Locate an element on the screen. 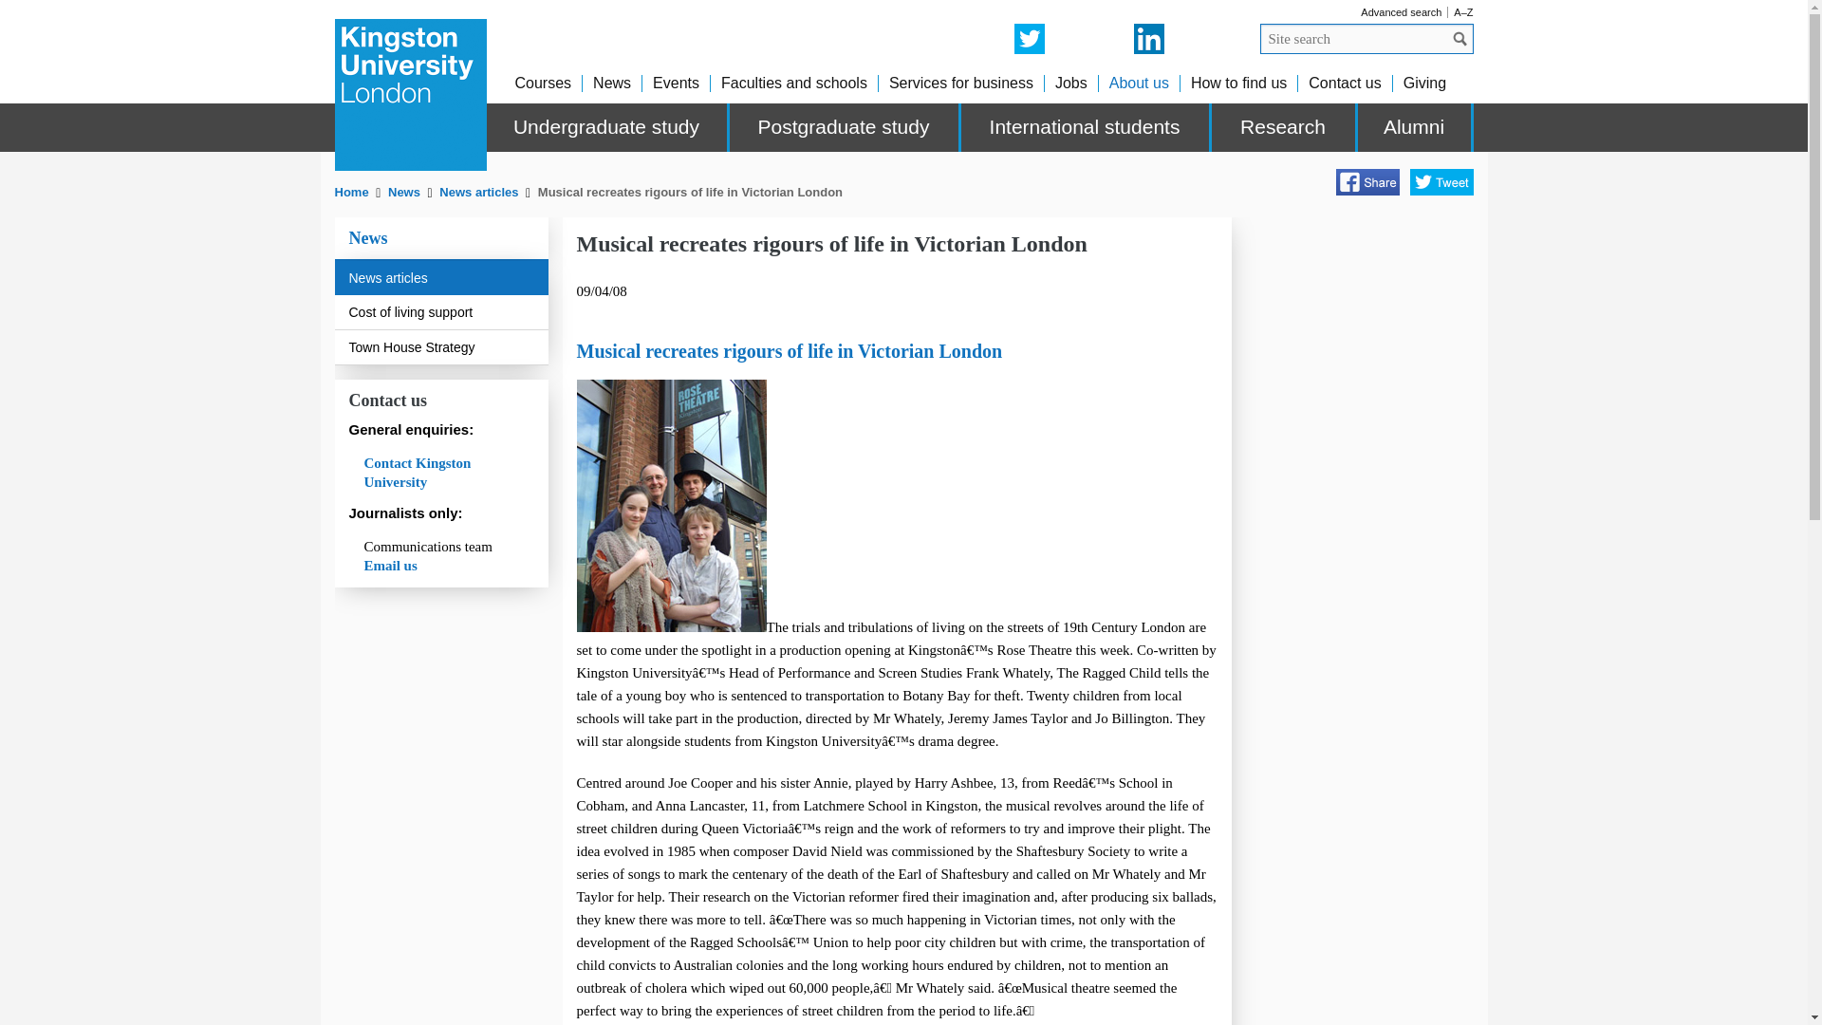 The width and height of the screenshot is (1822, 1025). Kingston University London is located at coordinates (410, 95).